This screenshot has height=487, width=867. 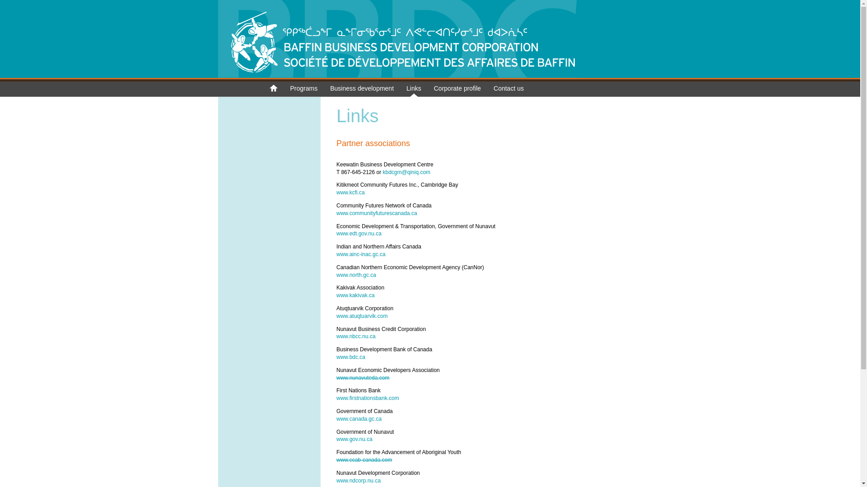 What do you see at coordinates (303, 91) in the screenshot?
I see `Programs` at bounding box center [303, 91].